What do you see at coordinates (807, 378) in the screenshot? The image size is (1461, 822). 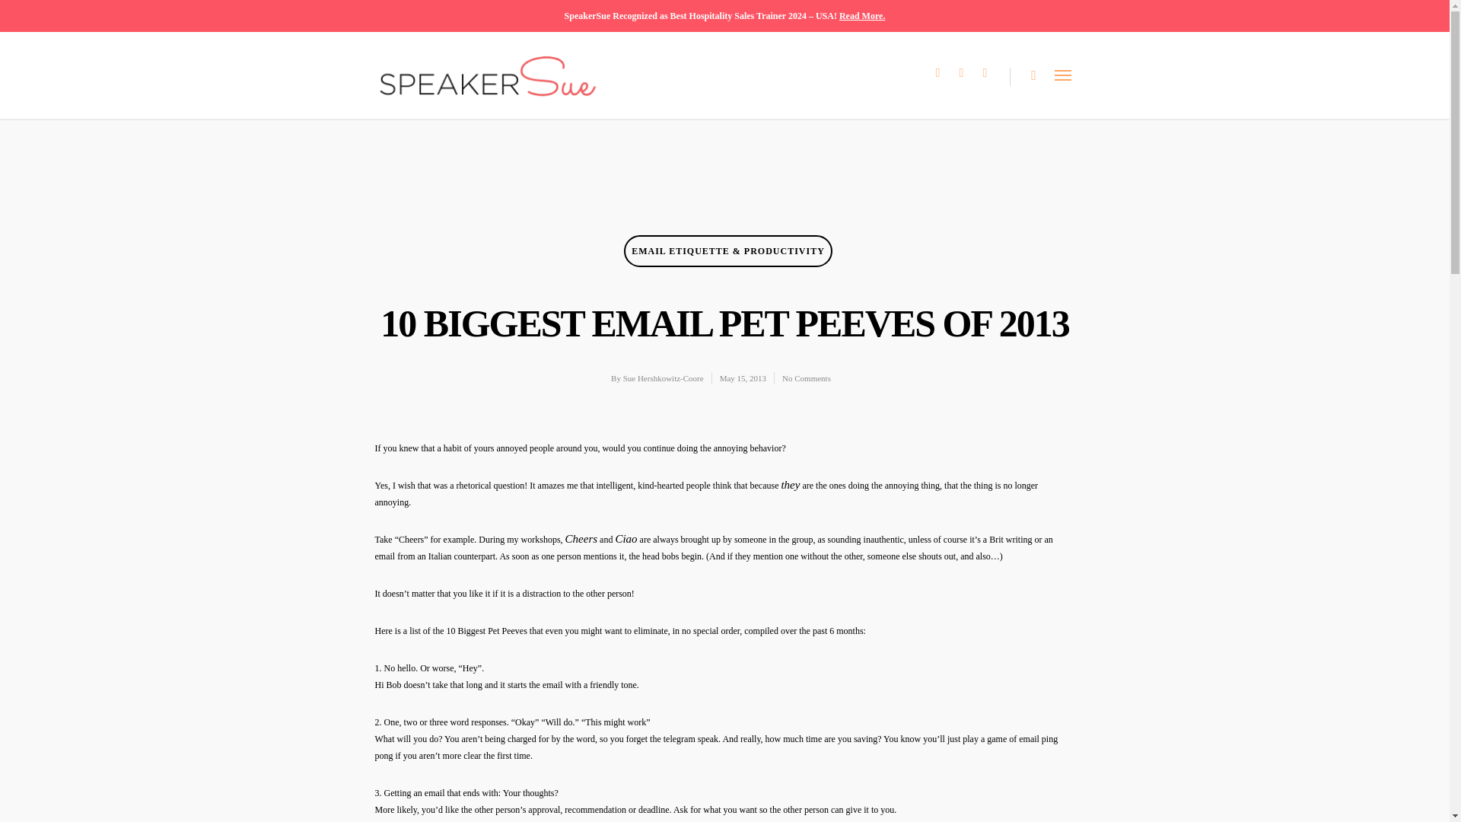 I see `No Comments` at bounding box center [807, 378].